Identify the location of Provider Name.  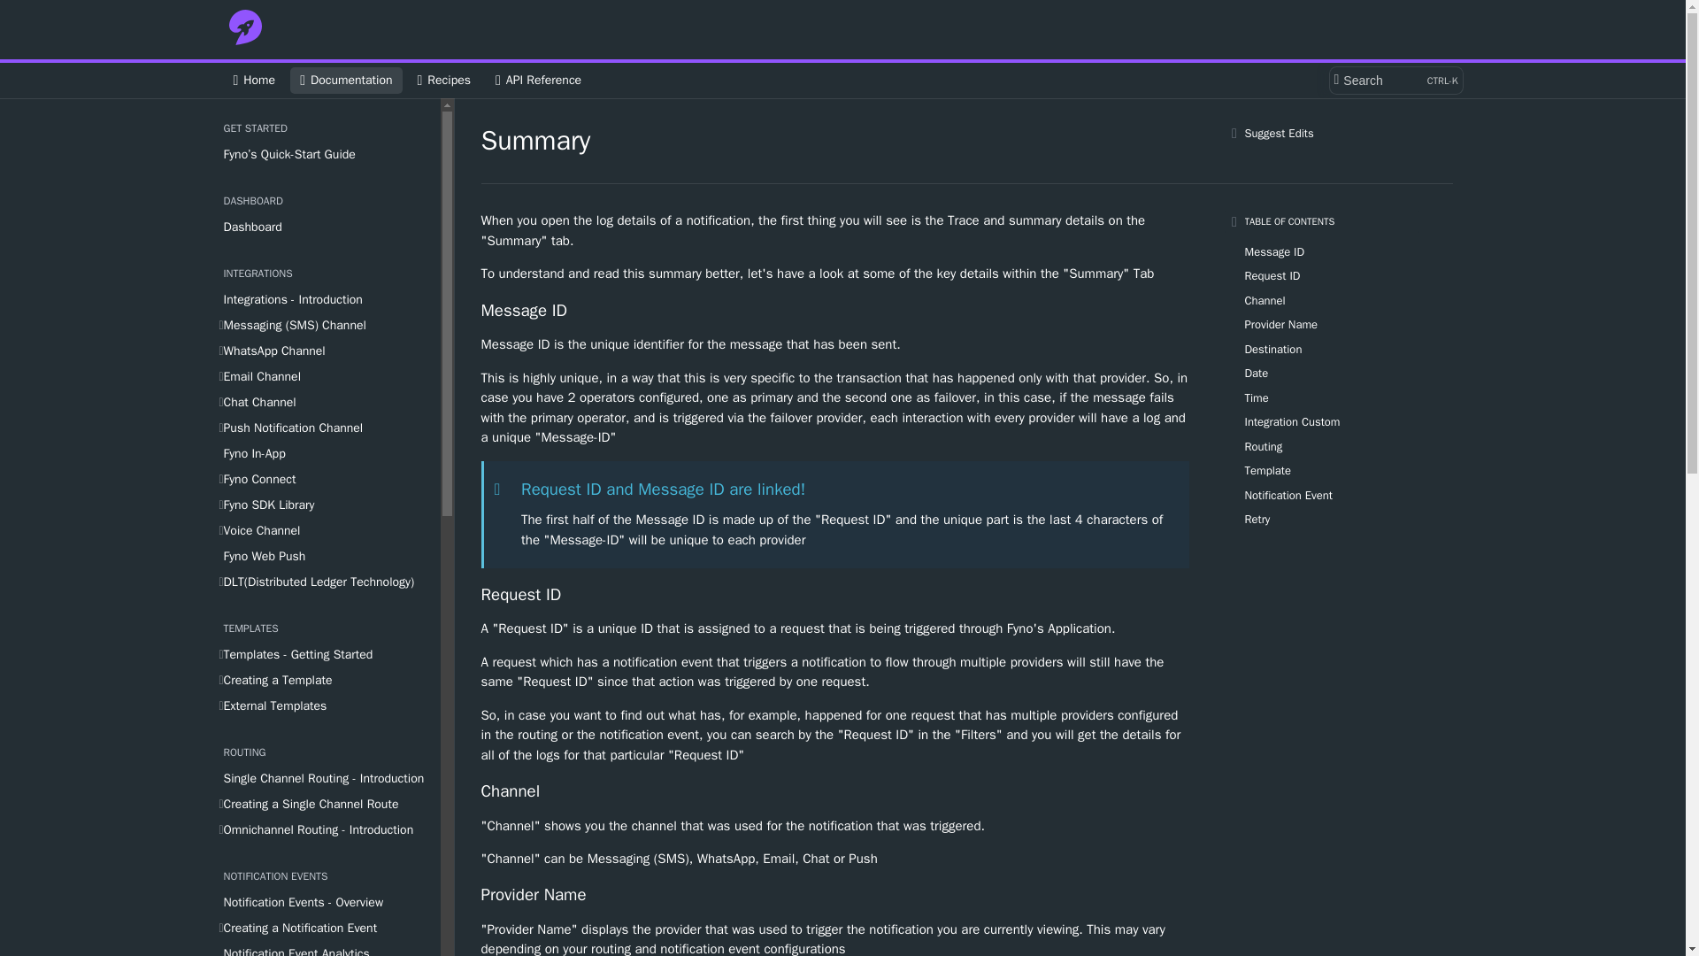
(835, 895).